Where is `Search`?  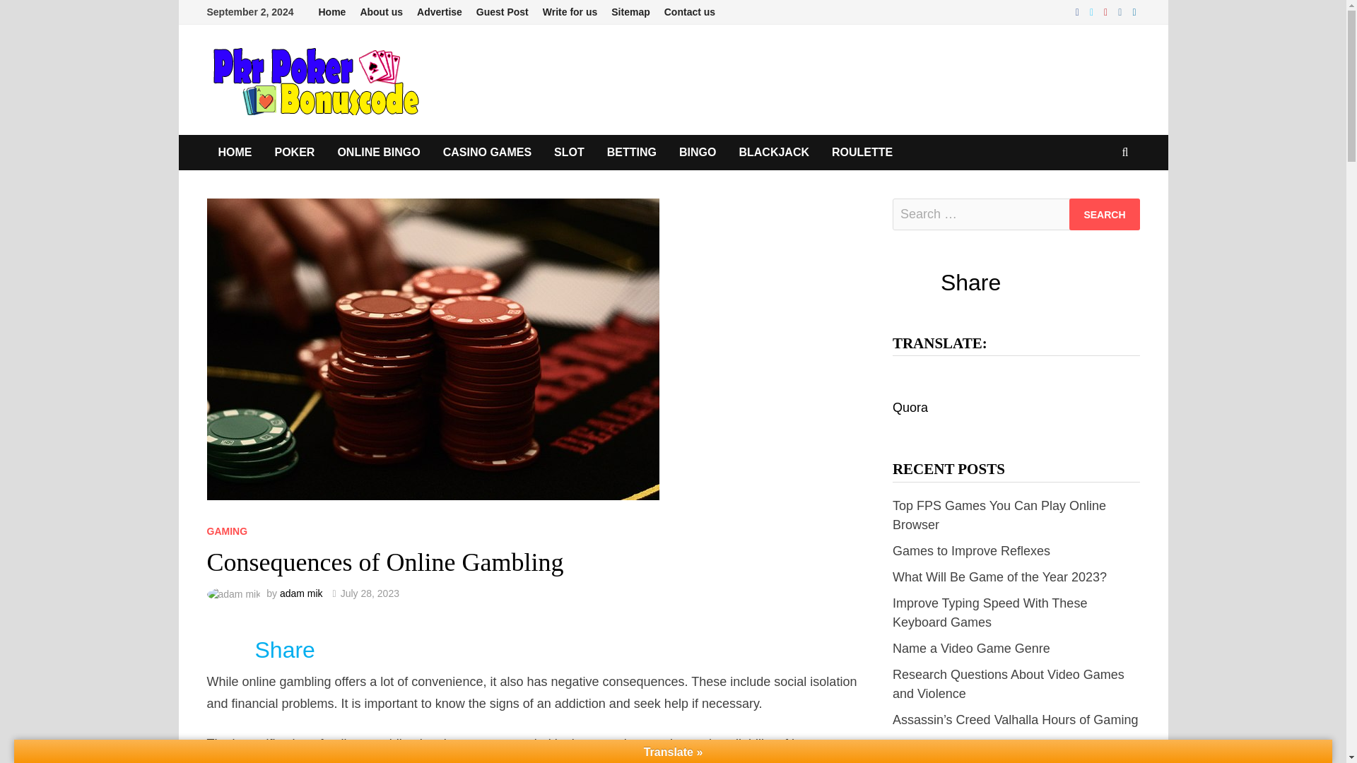
Search is located at coordinates (1104, 214).